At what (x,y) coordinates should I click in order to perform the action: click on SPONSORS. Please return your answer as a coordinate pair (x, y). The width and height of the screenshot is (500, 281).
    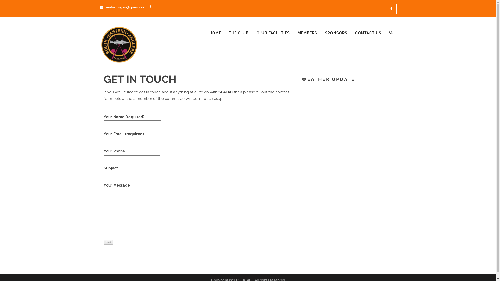
    Looking at the image, I should click on (336, 33).